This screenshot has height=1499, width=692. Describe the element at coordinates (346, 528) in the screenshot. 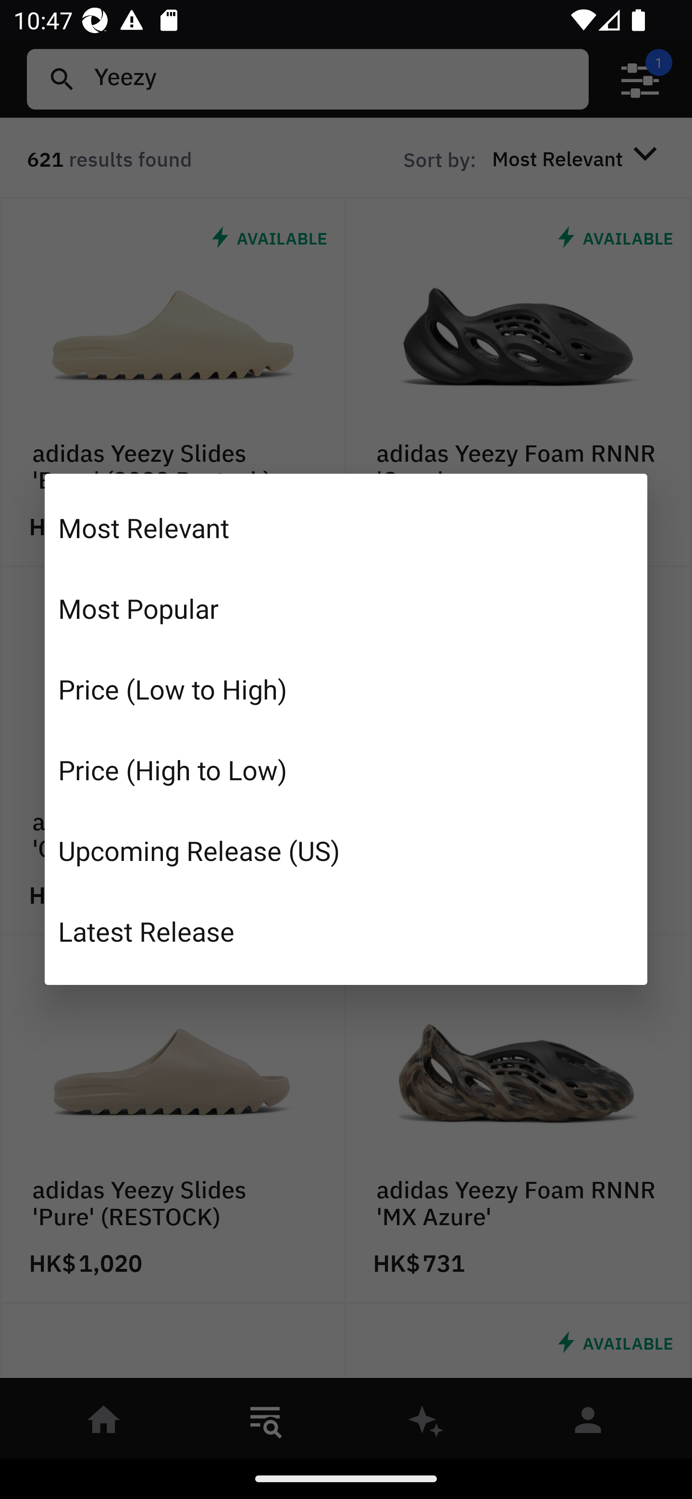

I see `Most Relevant` at that location.